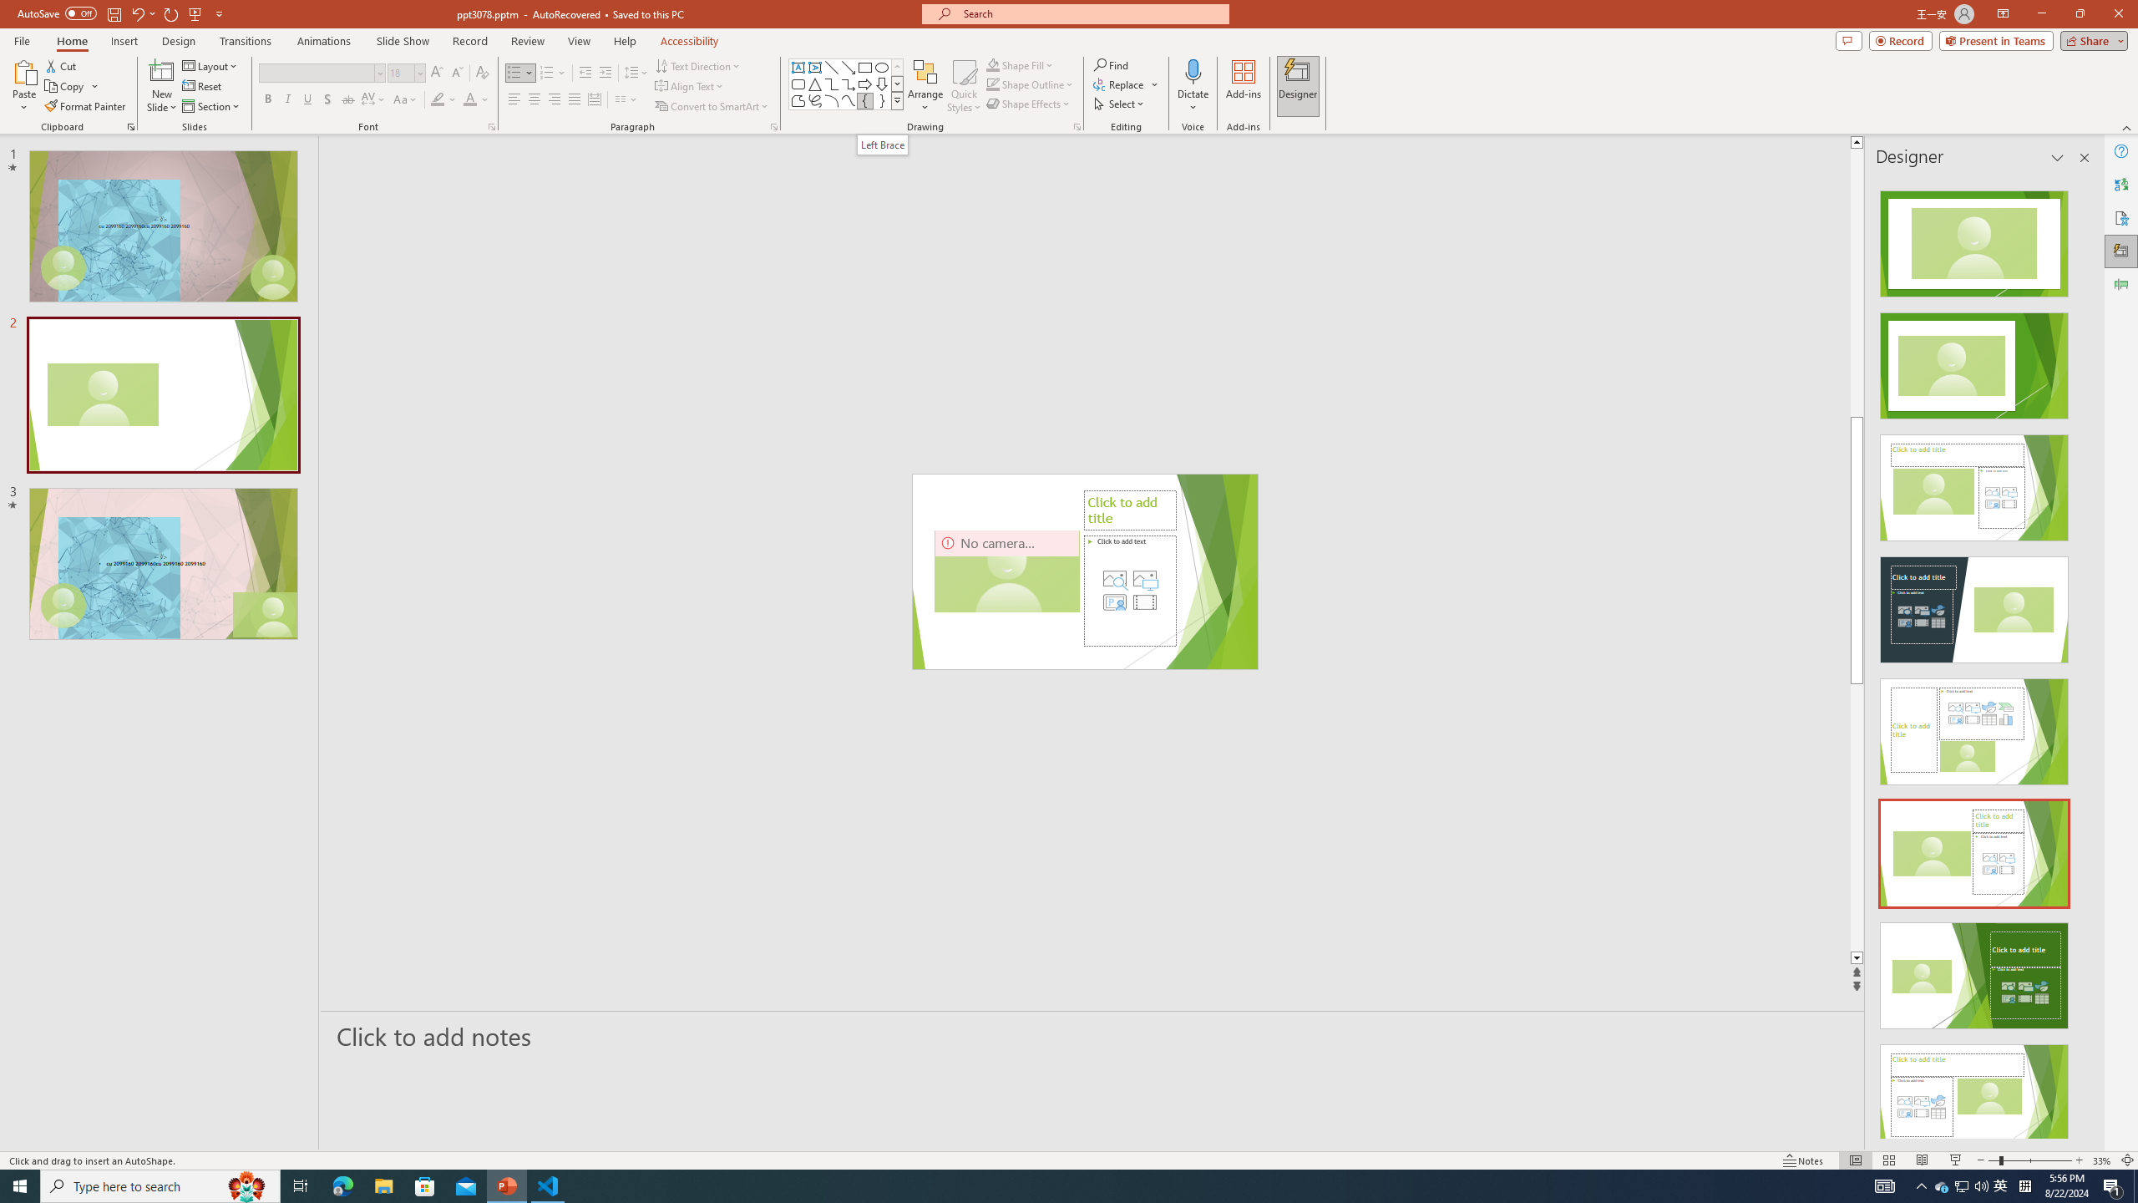  I want to click on Freeform: Scribble, so click(814, 100).